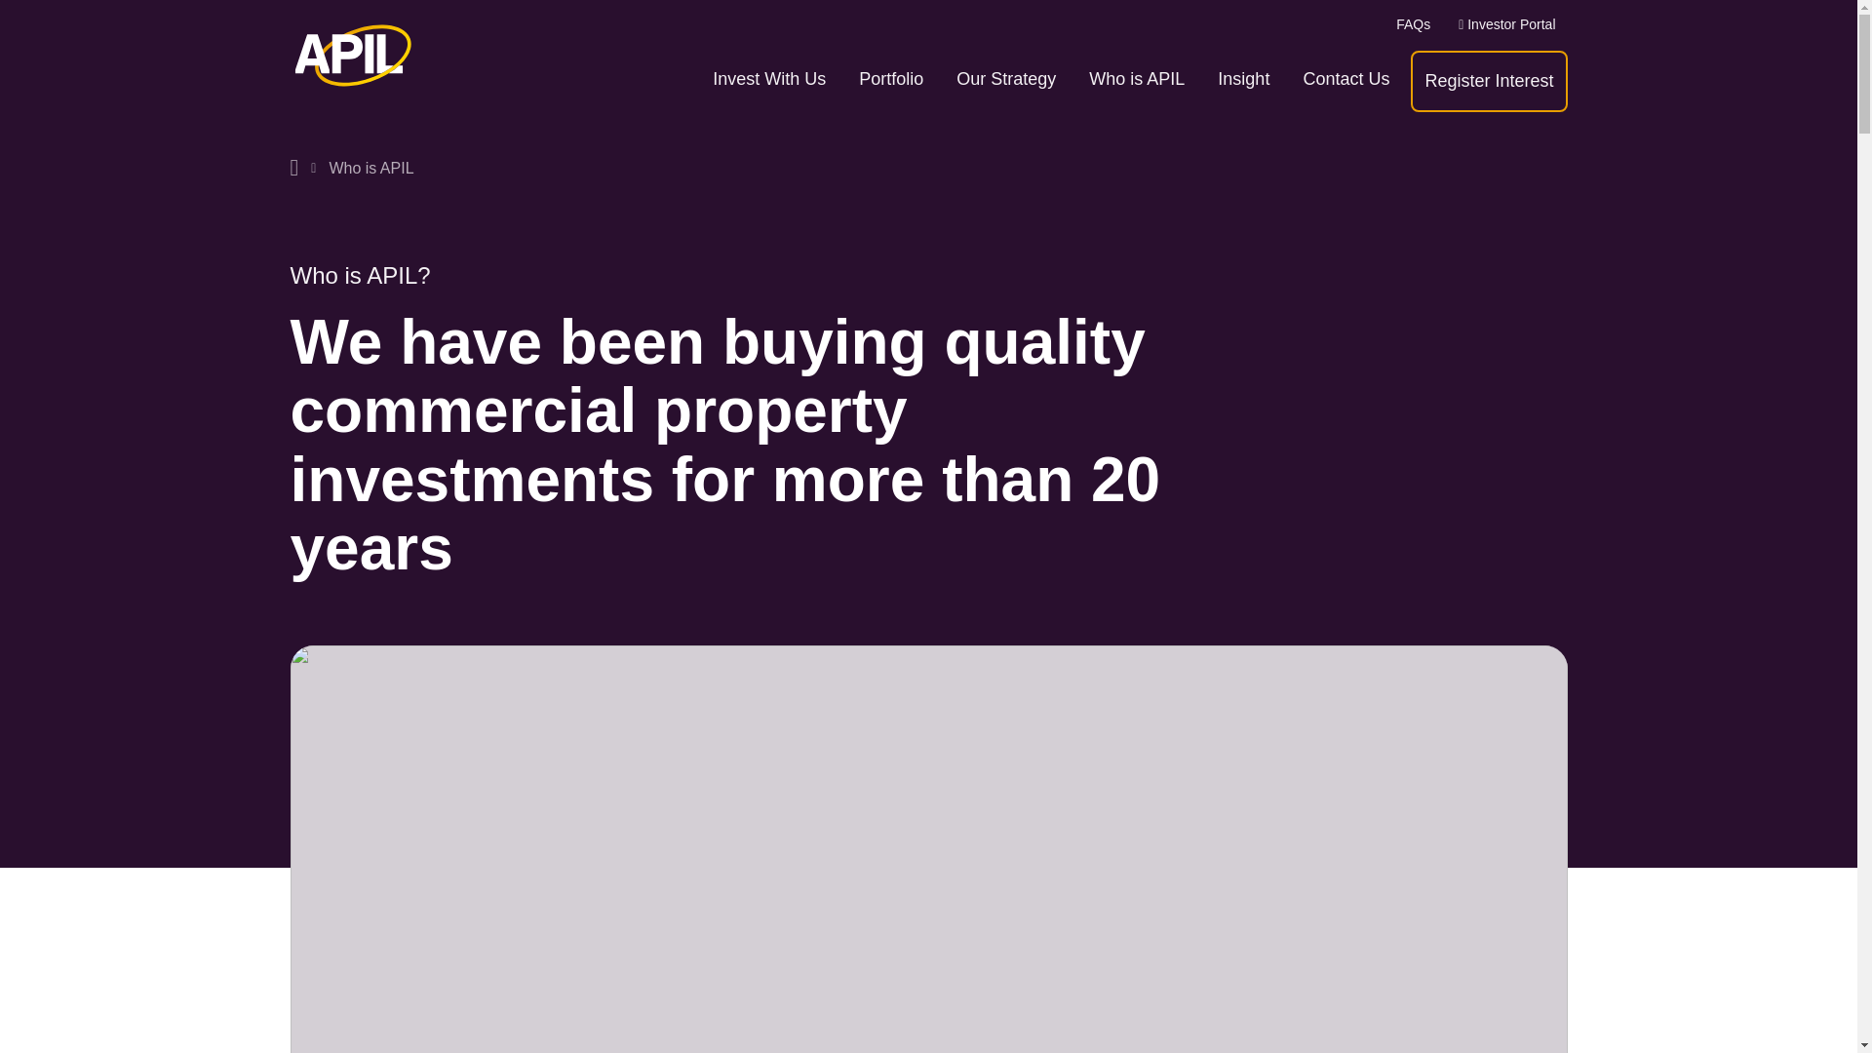  What do you see at coordinates (1345, 79) in the screenshot?
I see `Contact Us` at bounding box center [1345, 79].